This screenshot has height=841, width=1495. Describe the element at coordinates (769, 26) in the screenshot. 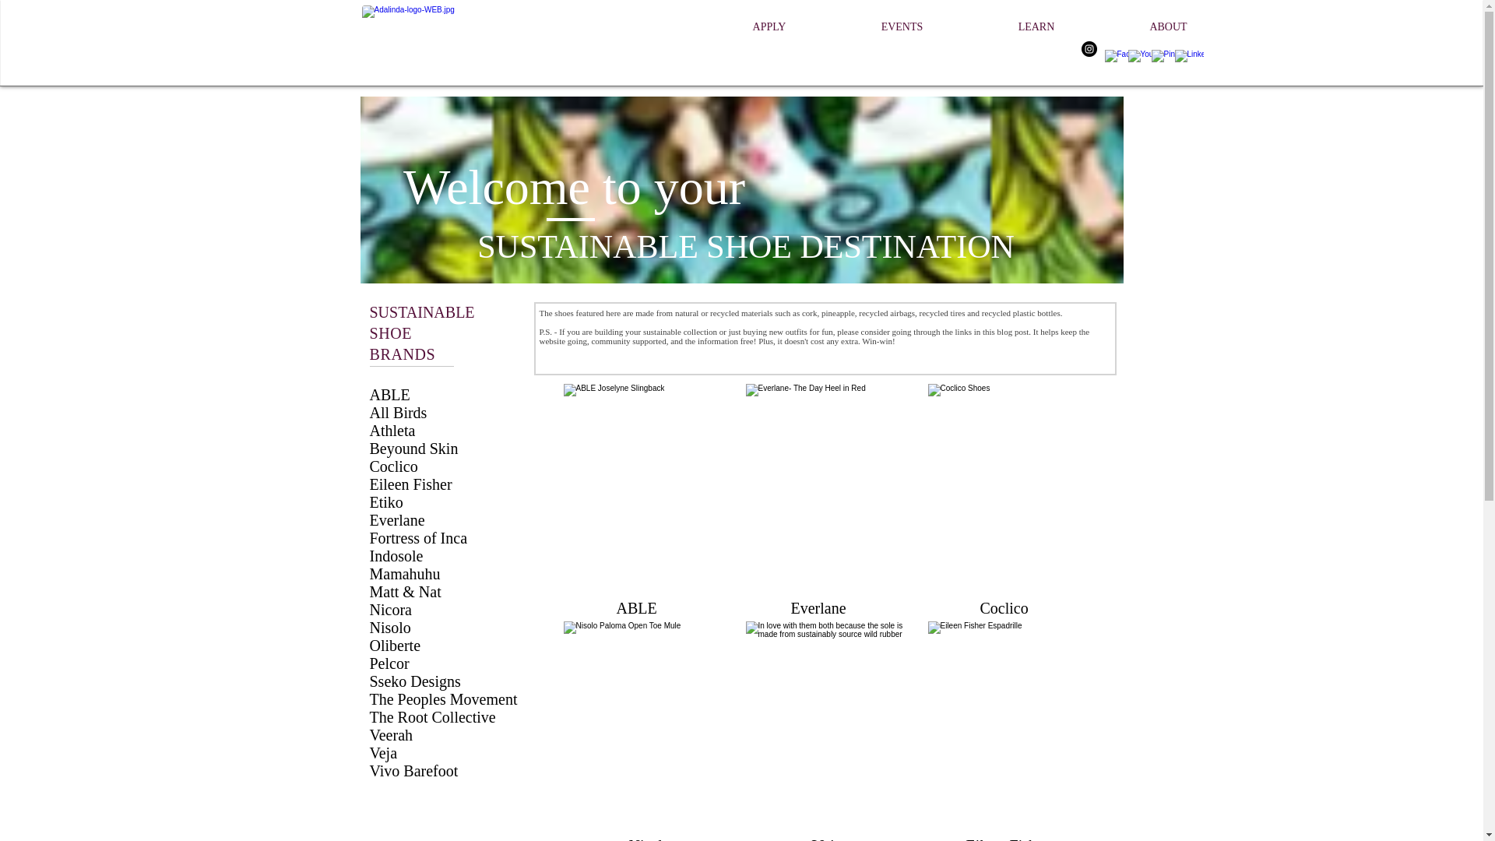

I see `APPLY` at that location.